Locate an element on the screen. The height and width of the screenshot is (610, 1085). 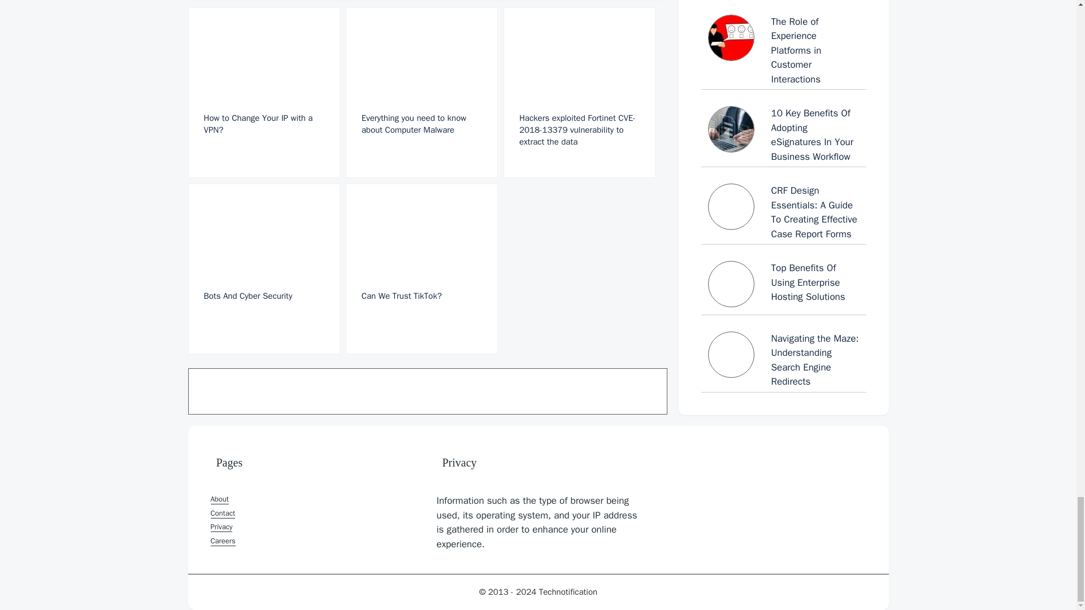
Everything you need to know about Computer Malware is located at coordinates (422, 93).